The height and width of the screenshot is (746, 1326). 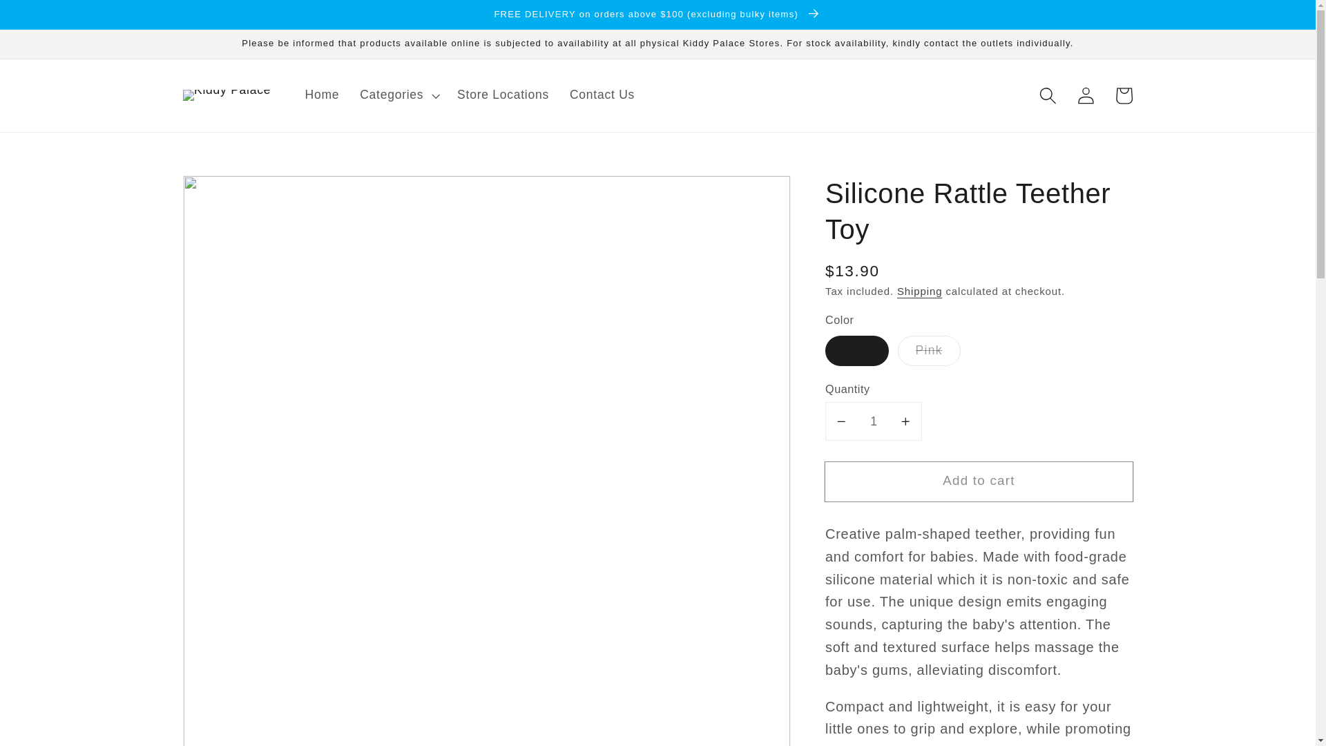 I want to click on Skip to content, so click(x=51, y=19).